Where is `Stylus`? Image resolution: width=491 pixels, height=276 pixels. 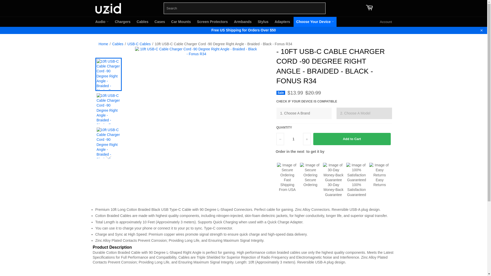
Stylus is located at coordinates (263, 21).